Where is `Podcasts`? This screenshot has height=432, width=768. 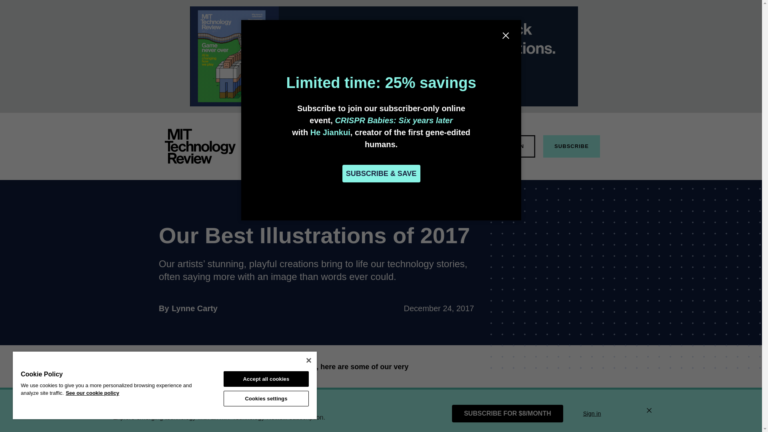 Podcasts is located at coordinates (458, 146).